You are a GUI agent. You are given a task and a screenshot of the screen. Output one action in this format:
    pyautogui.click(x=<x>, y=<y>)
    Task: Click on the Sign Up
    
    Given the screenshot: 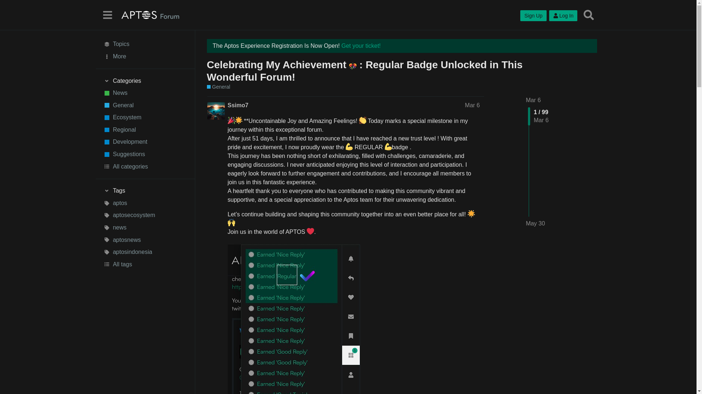 What is the action you would take?
    pyautogui.click(x=533, y=16)
    